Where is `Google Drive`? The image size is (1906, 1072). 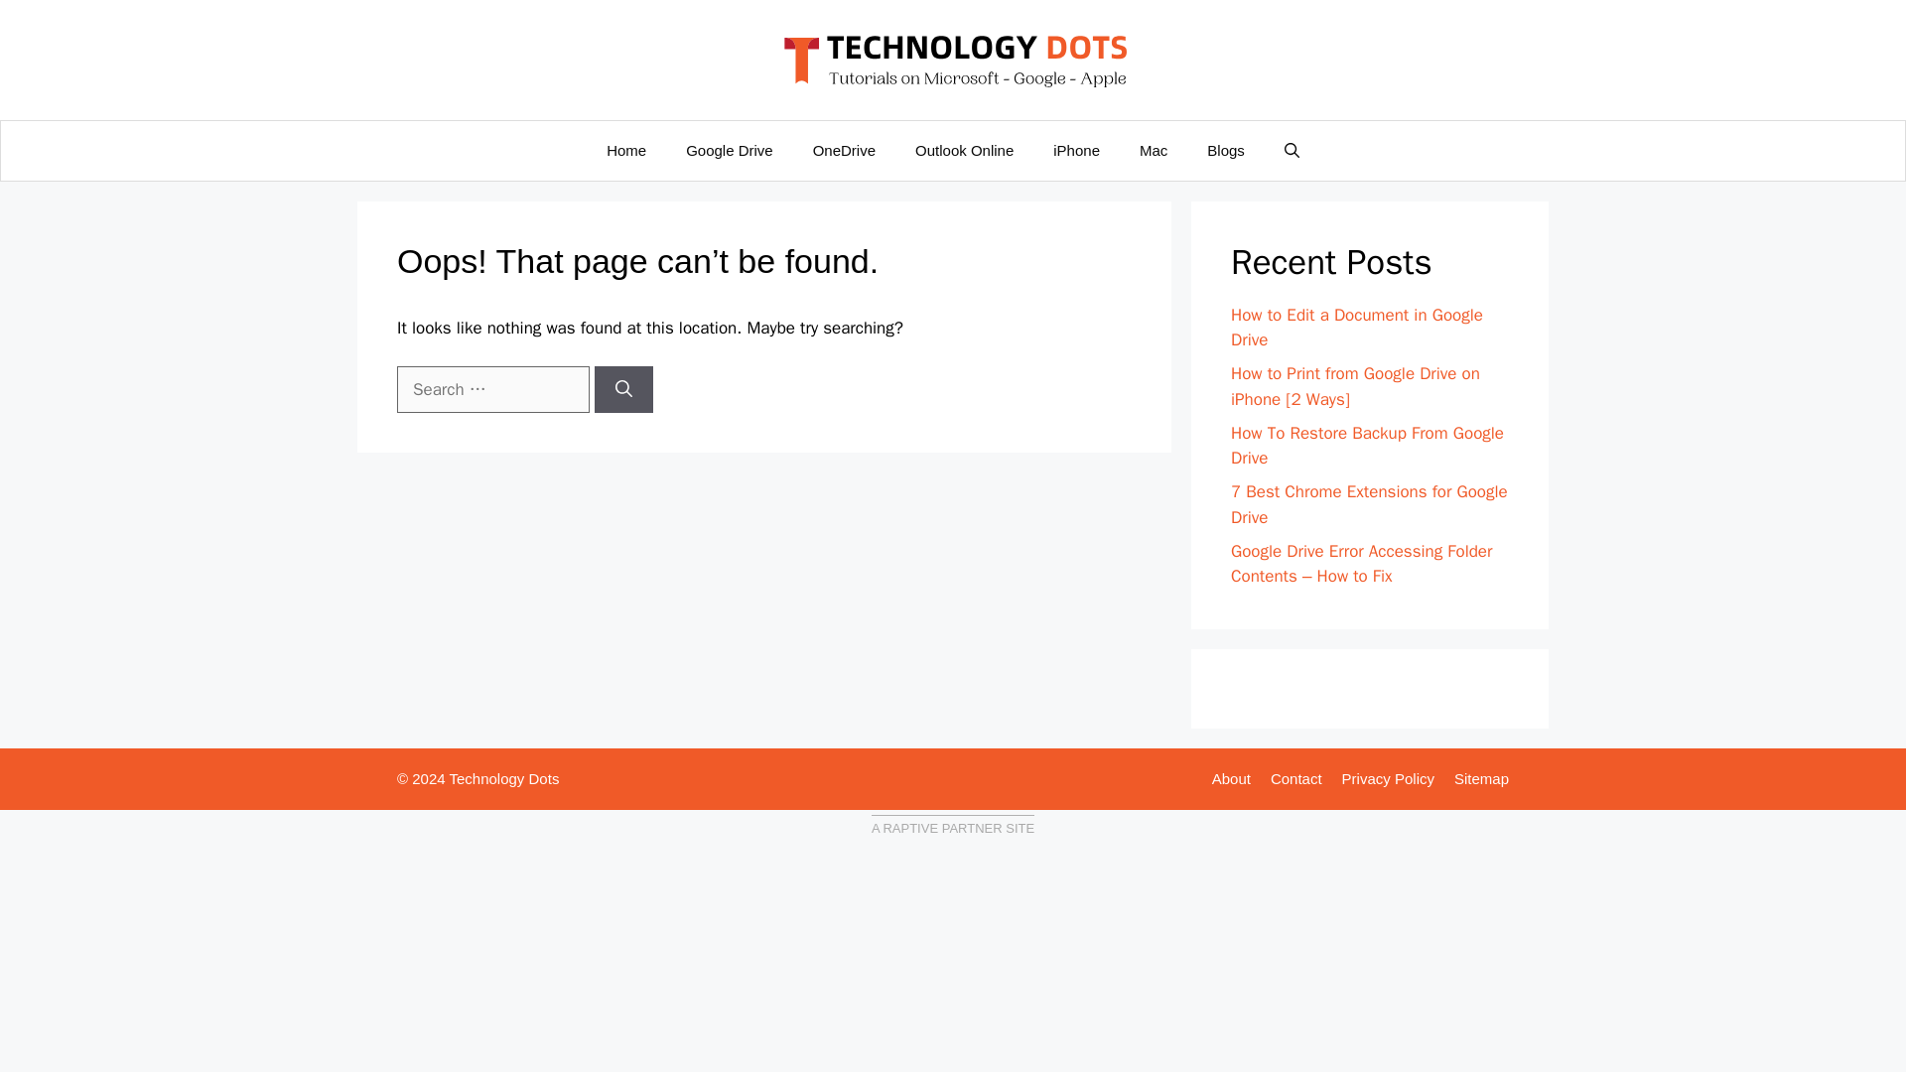 Google Drive is located at coordinates (729, 151).